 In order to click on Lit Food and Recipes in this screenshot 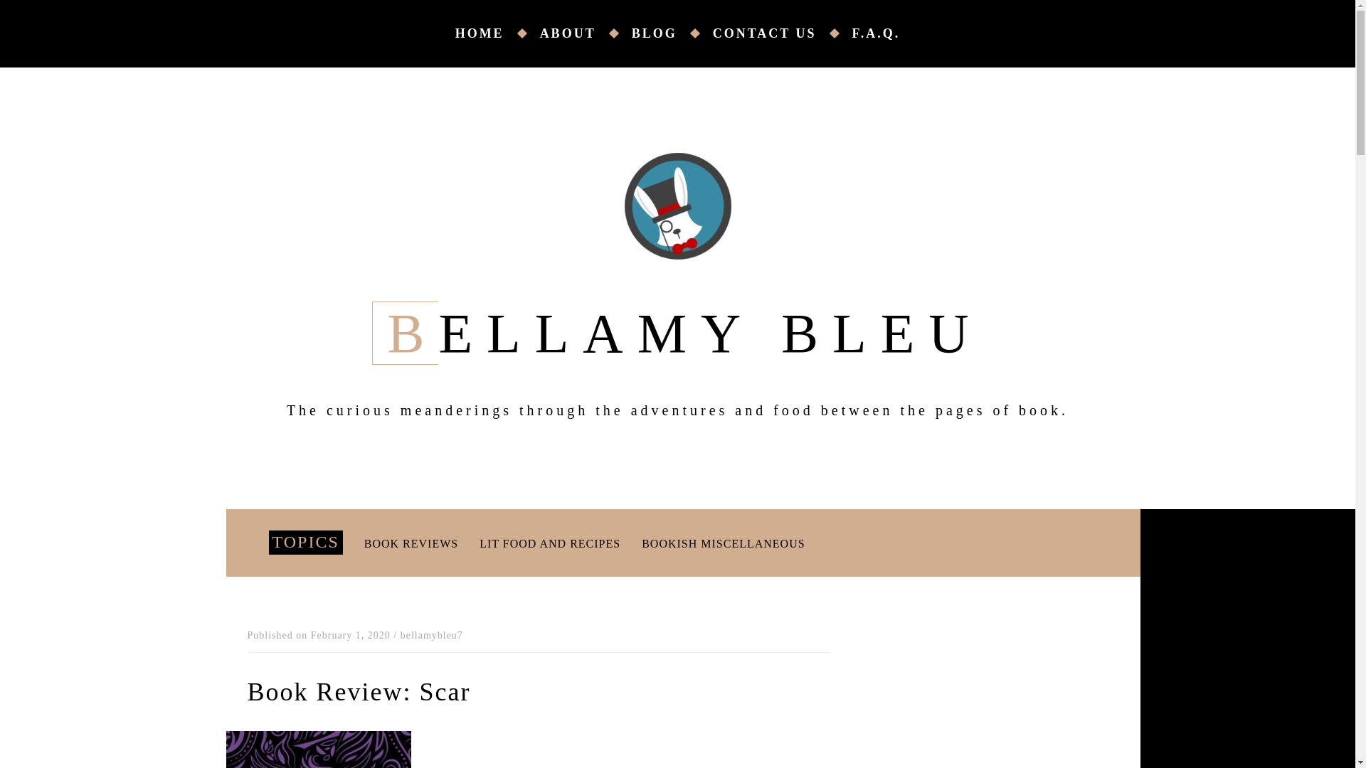, I will do `click(549, 543)`.